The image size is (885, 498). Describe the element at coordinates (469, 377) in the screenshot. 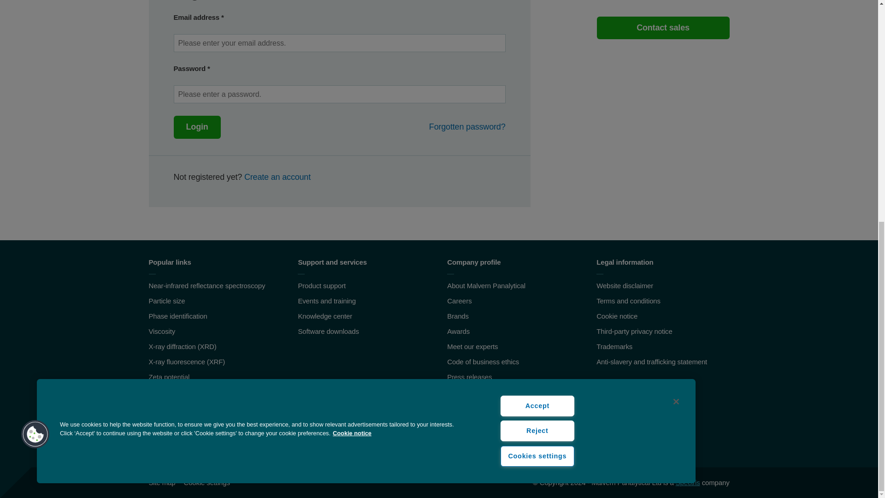

I see `Press releases` at that location.